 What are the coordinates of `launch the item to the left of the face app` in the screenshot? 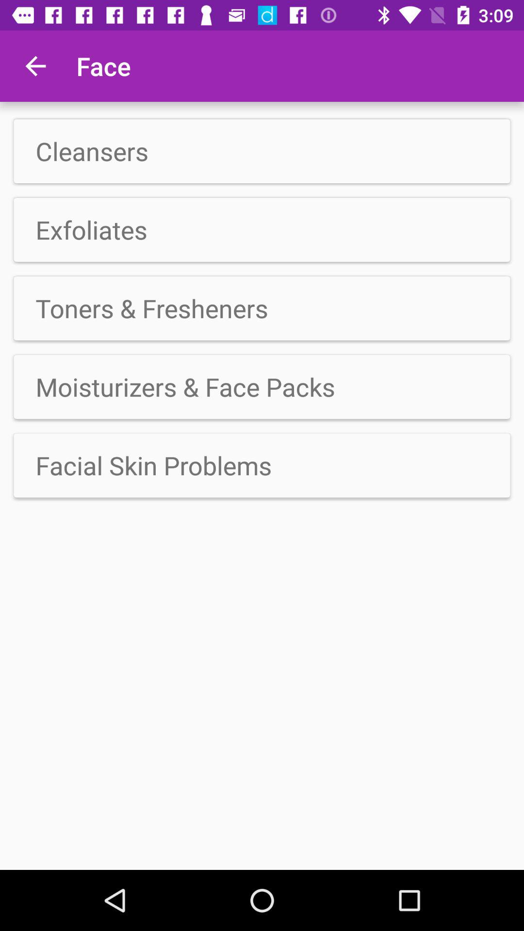 It's located at (35, 66).